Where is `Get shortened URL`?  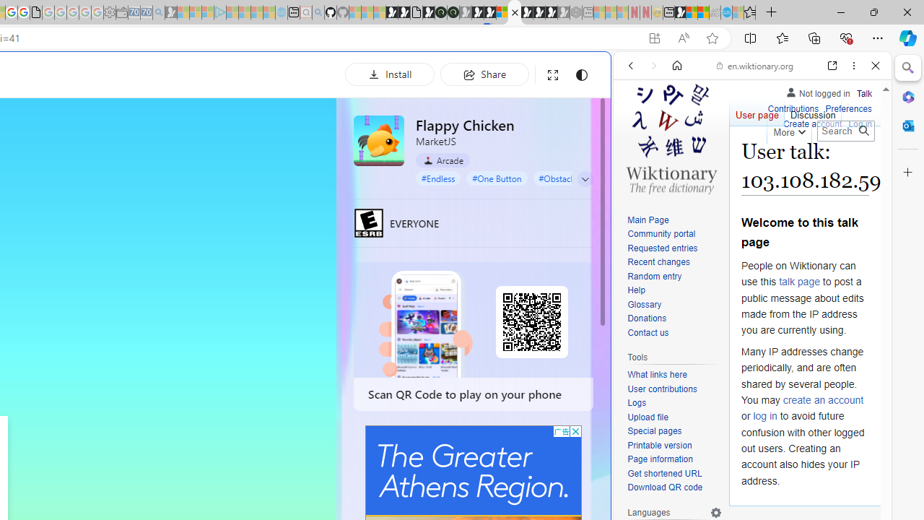 Get shortened URL is located at coordinates (664, 474).